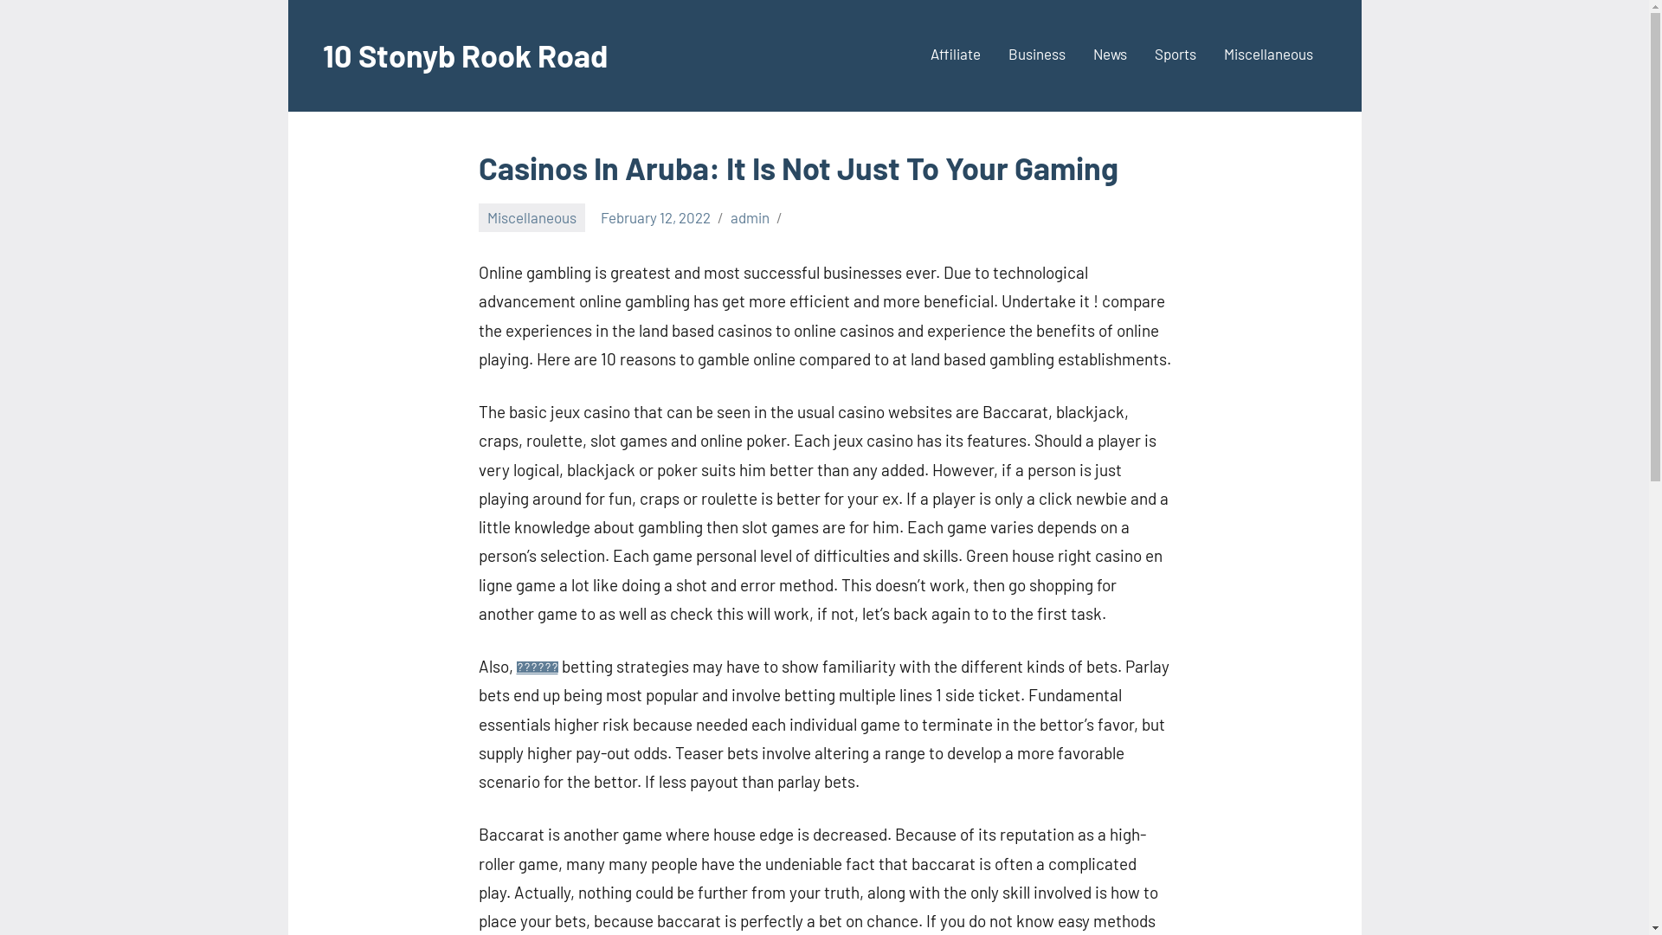  Describe the element at coordinates (464, 55) in the screenshot. I see `10 Stonyb Rook Road` at that location.